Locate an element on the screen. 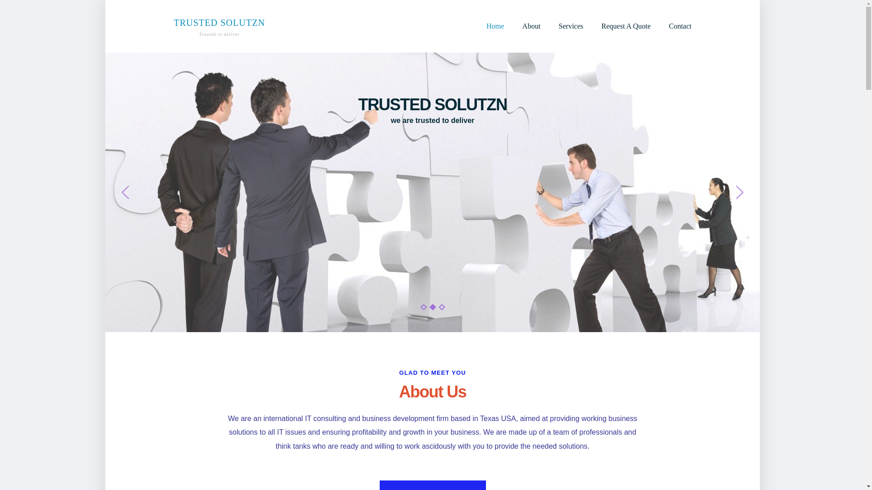 This screenshot has height=490, width=872. Request A Quote is located at coordinates (626, 26).